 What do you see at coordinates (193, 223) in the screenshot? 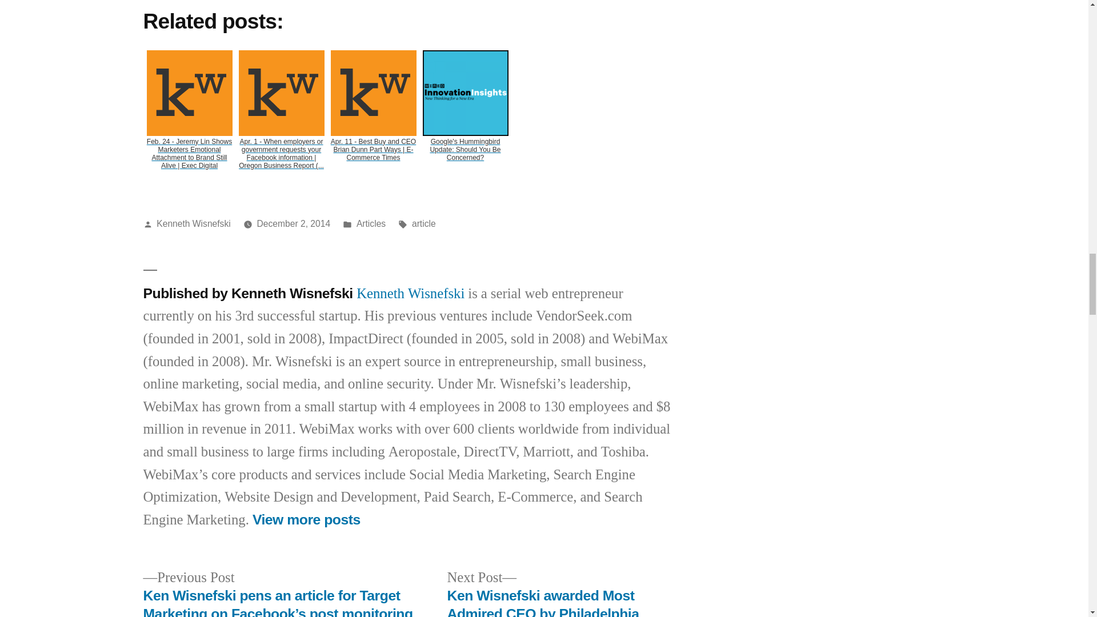
I see `Kenneth Wisnefski` at bounding box center [193, 223].